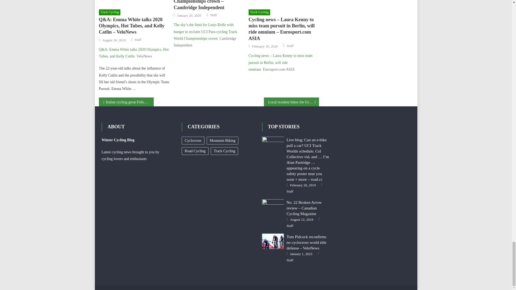  I want to click on Staff, so click(138, 40).